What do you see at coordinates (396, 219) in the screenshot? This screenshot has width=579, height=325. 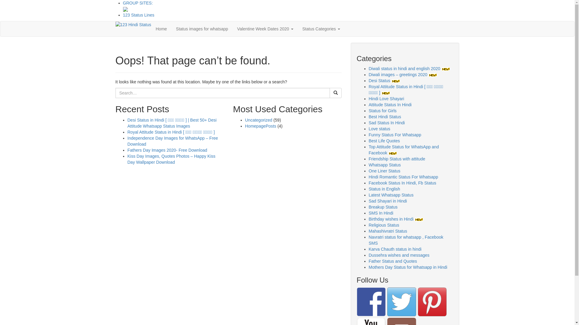 I see `Birthday wishes in Hindi` at bounding box center [396, 219].